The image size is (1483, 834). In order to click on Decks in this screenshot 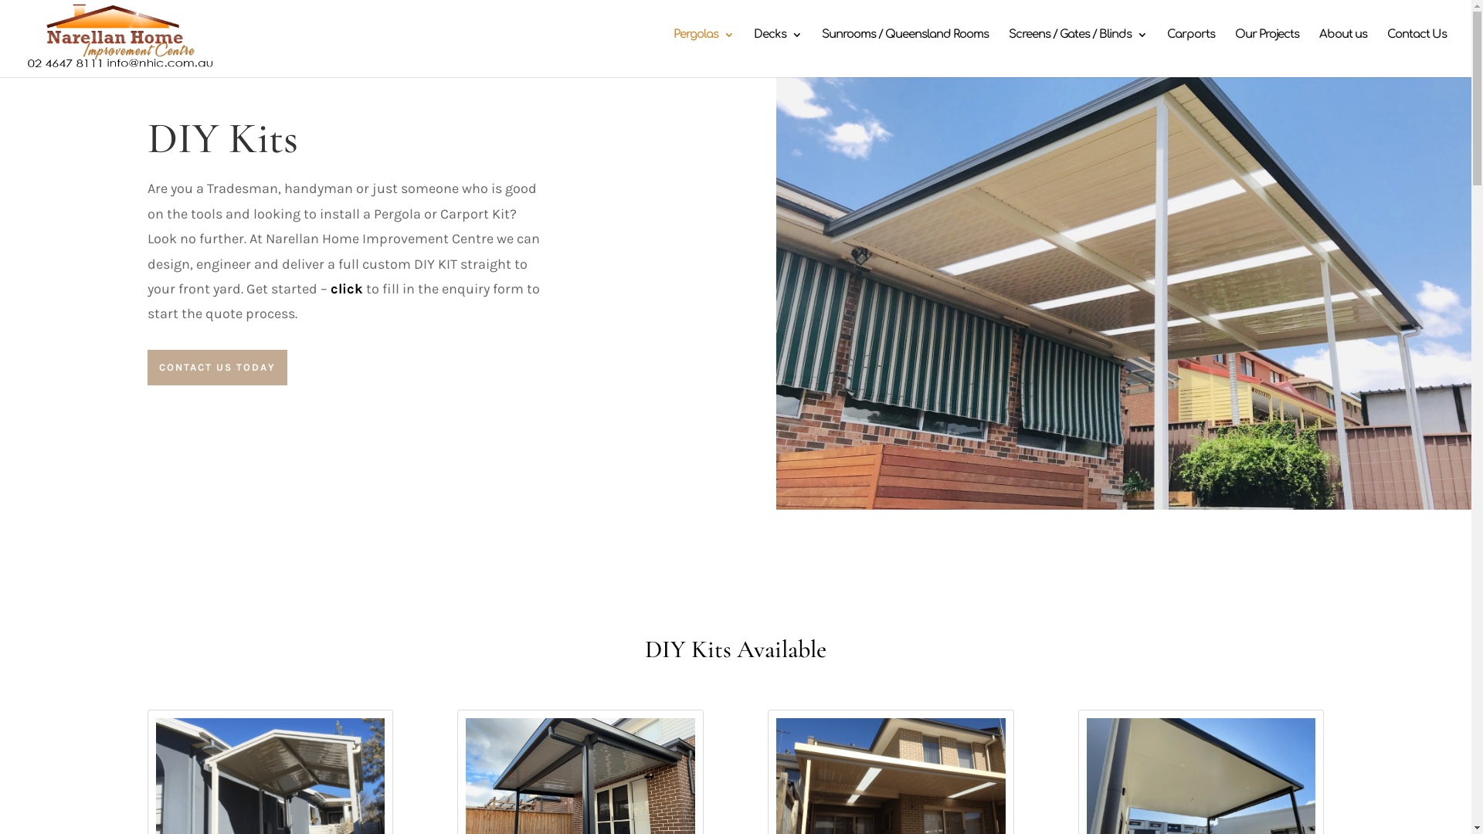, I will do `click(778, 49)`.